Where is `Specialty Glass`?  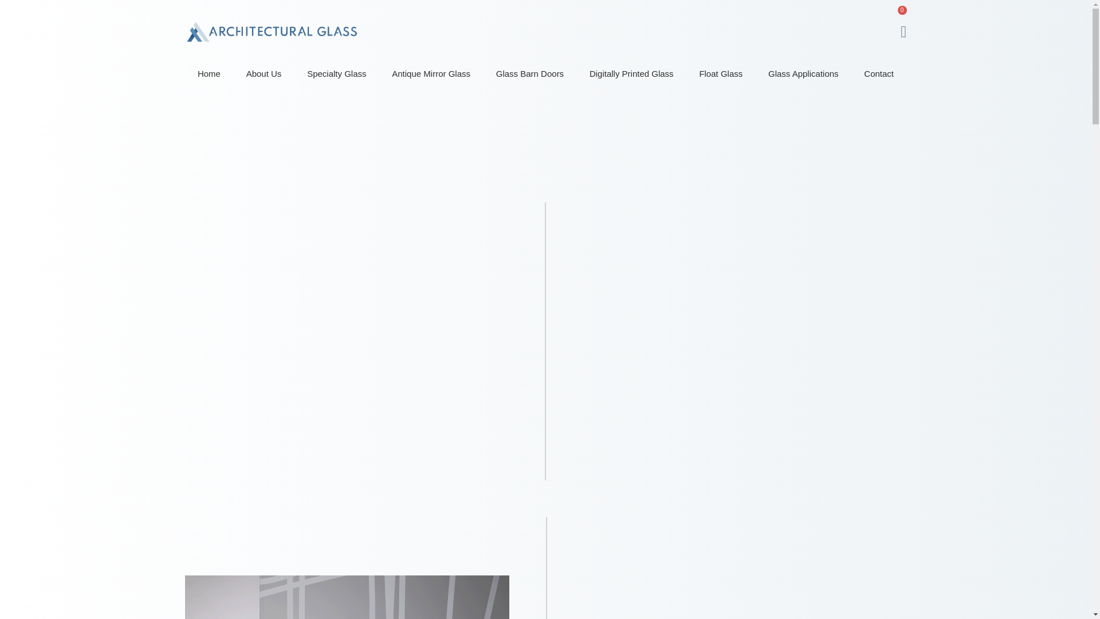
Specialty Glass is located at coordinates (337, 73).